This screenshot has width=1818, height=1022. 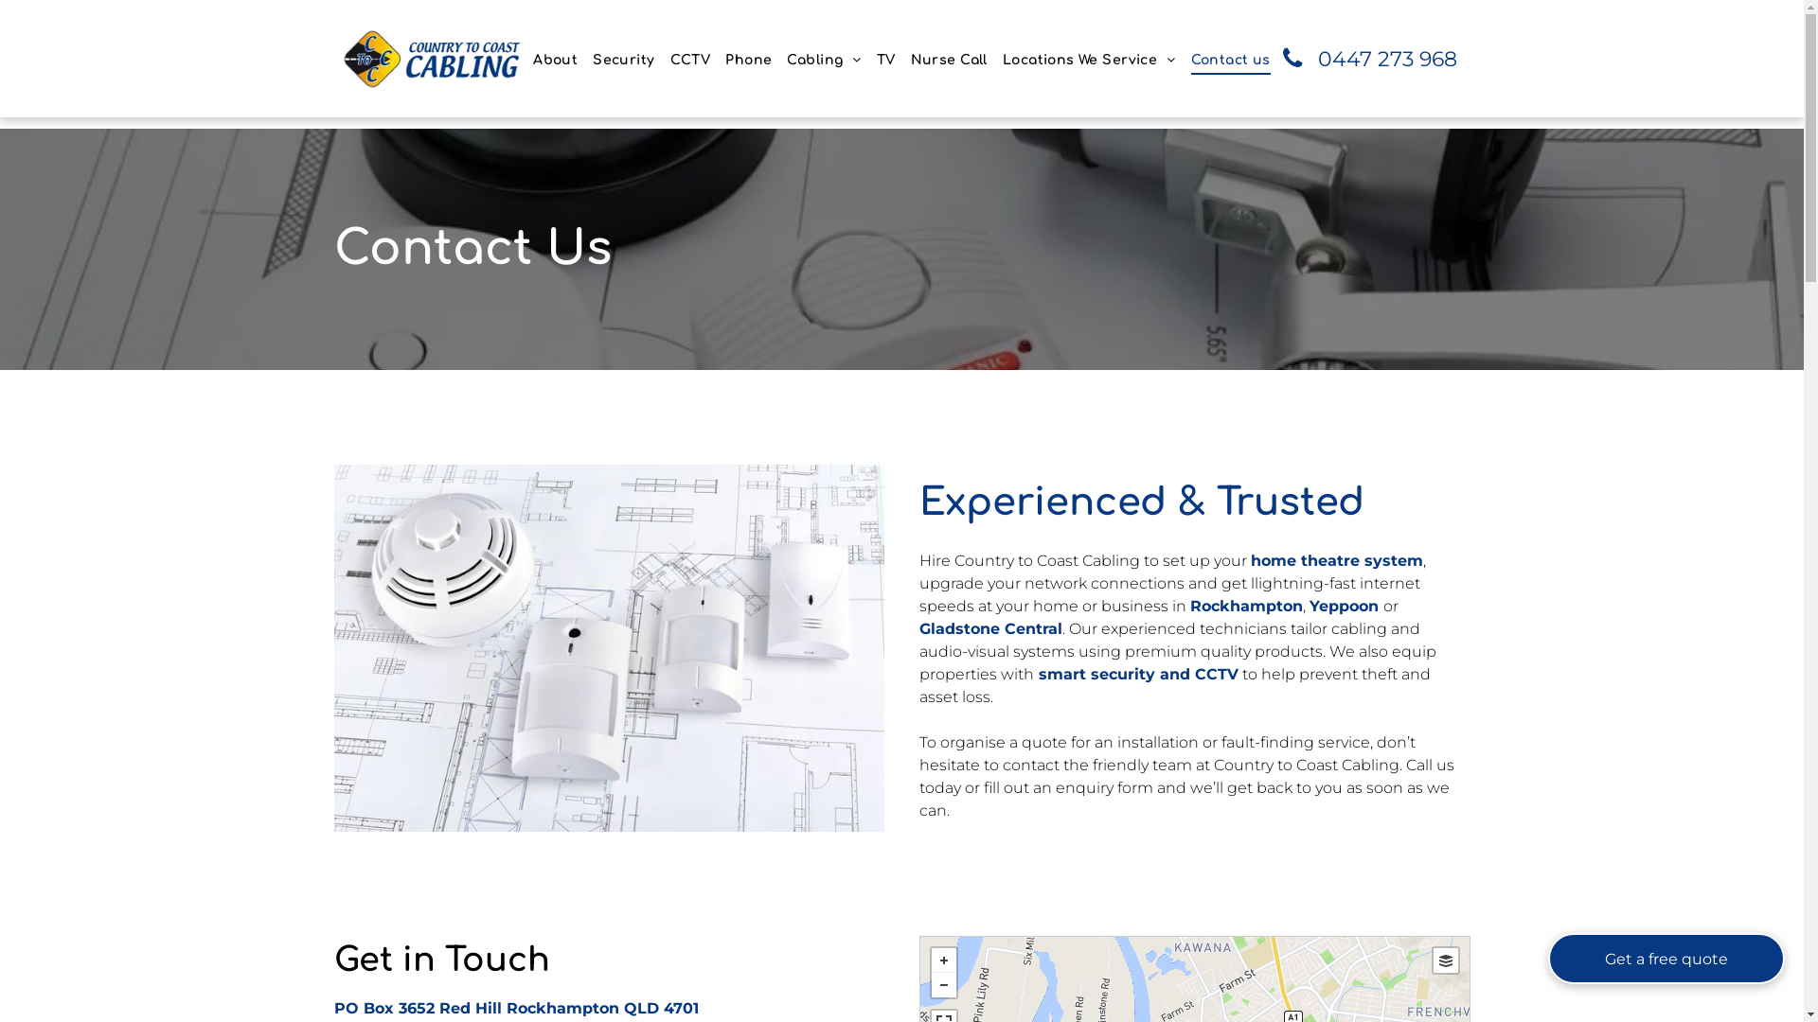 I want to click on -, so click(x=943, y=985).